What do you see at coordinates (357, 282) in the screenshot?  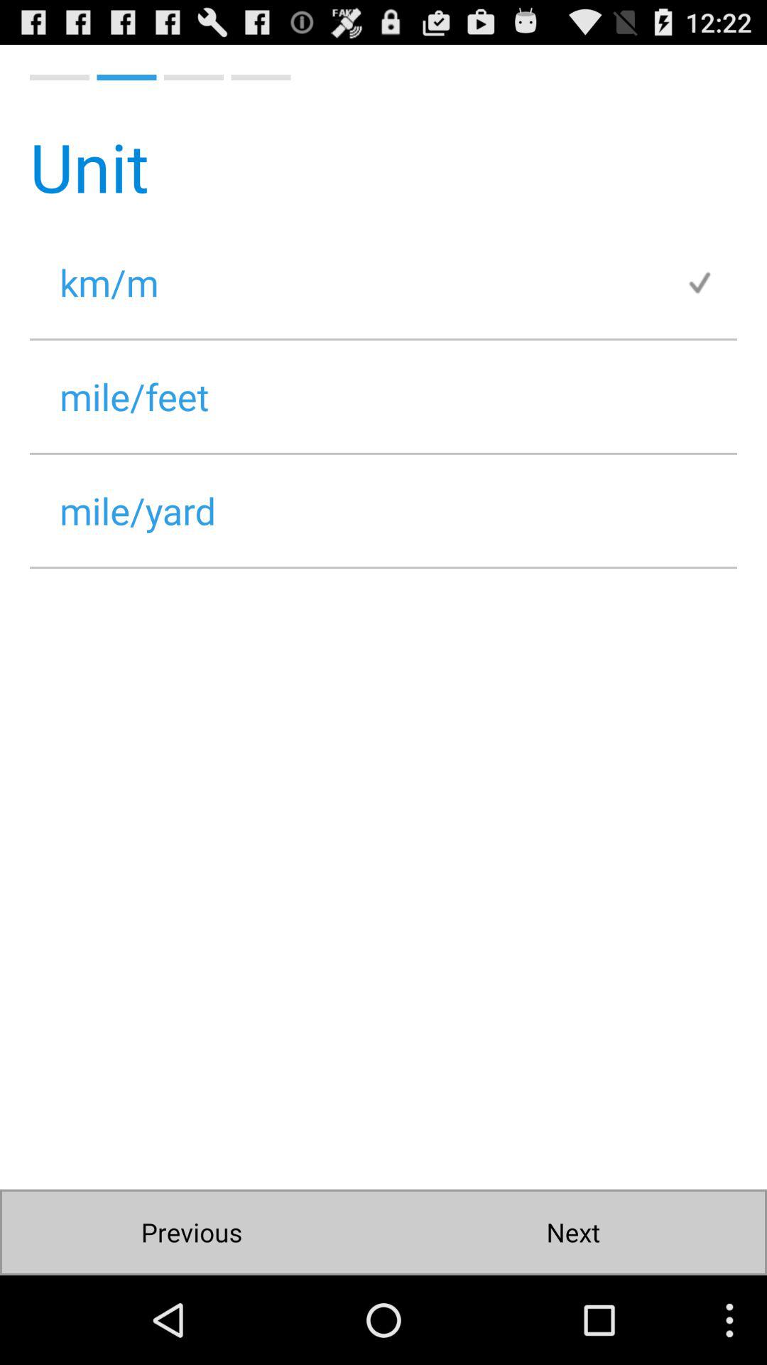 I see `press icon above mile/feet` at bounding box center [357, 282].